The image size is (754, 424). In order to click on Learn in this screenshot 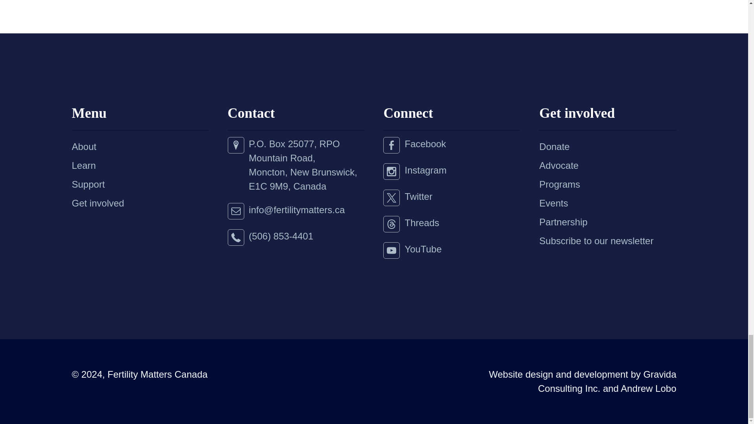, I will do `click(78, 165)`.